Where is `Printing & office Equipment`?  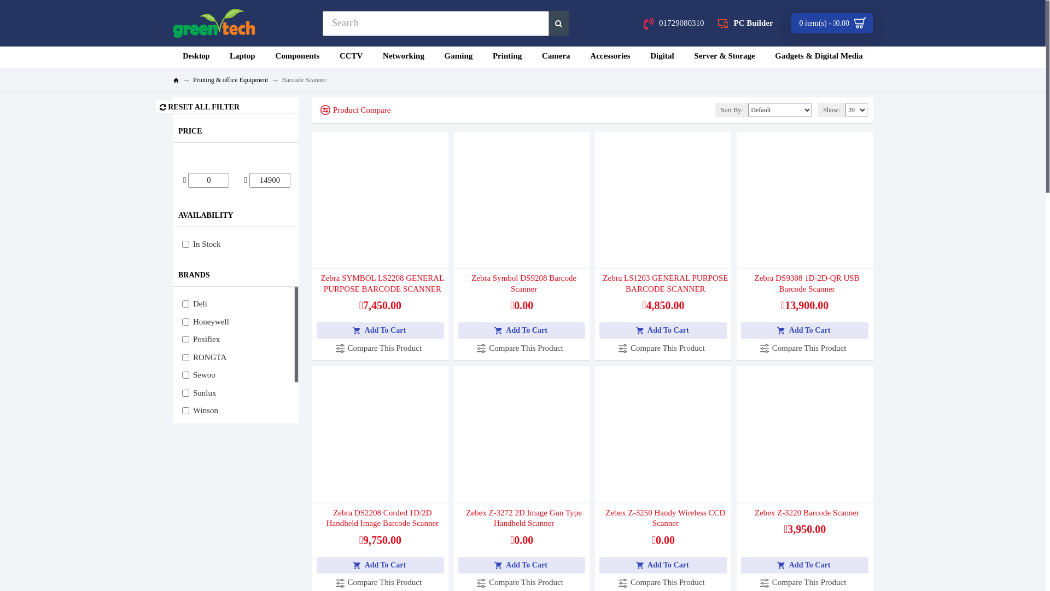
Printing & office Equipment is located at coordinates (230, 80).